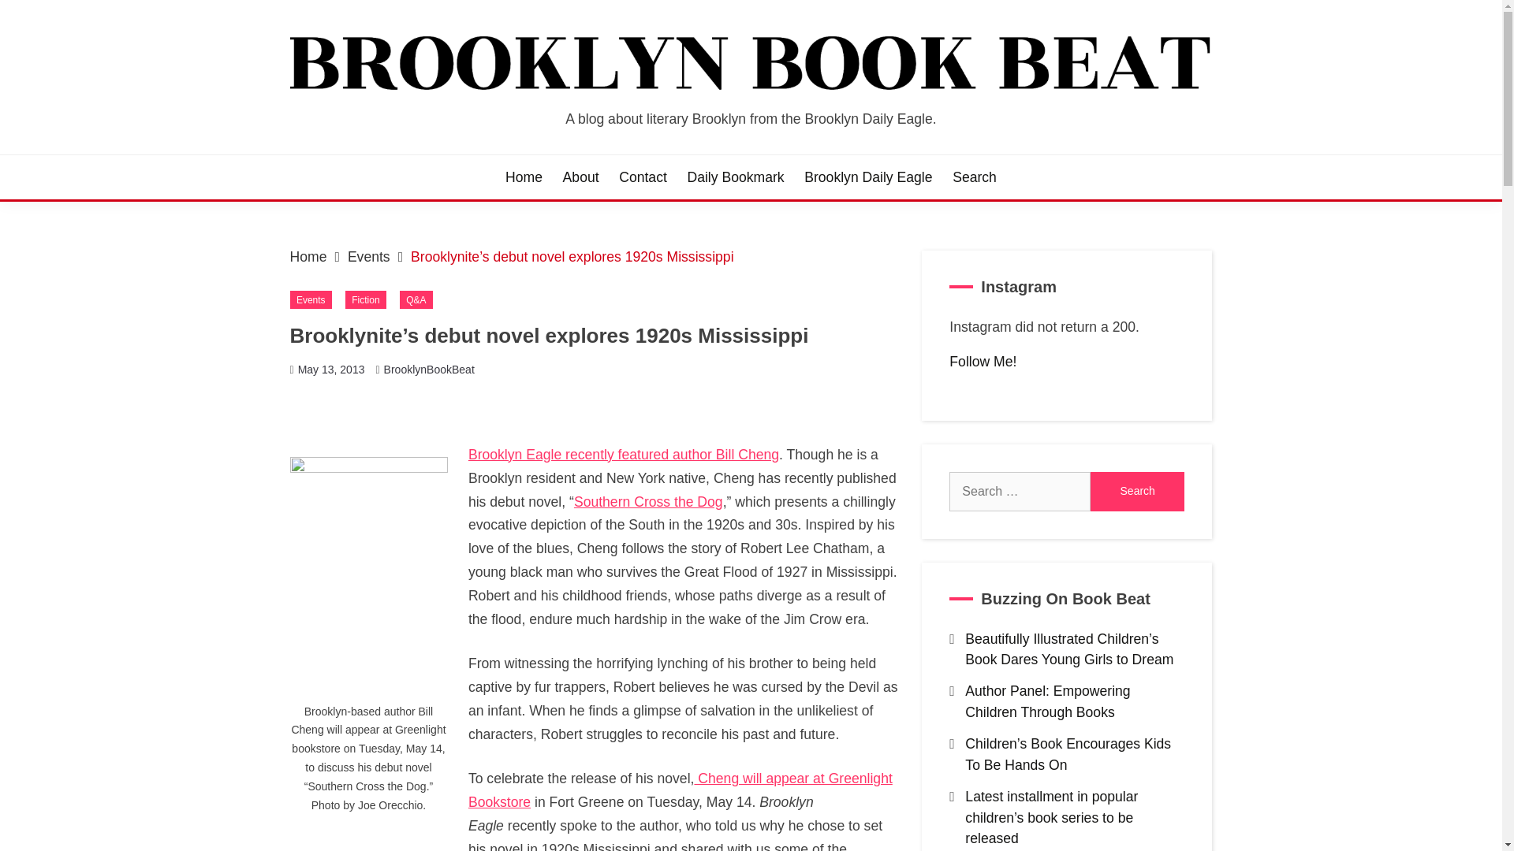 Image resolution: width=1514 pixels, height=851 pixels. I want to click on Southern Cross the Dog, so click(648, 501).